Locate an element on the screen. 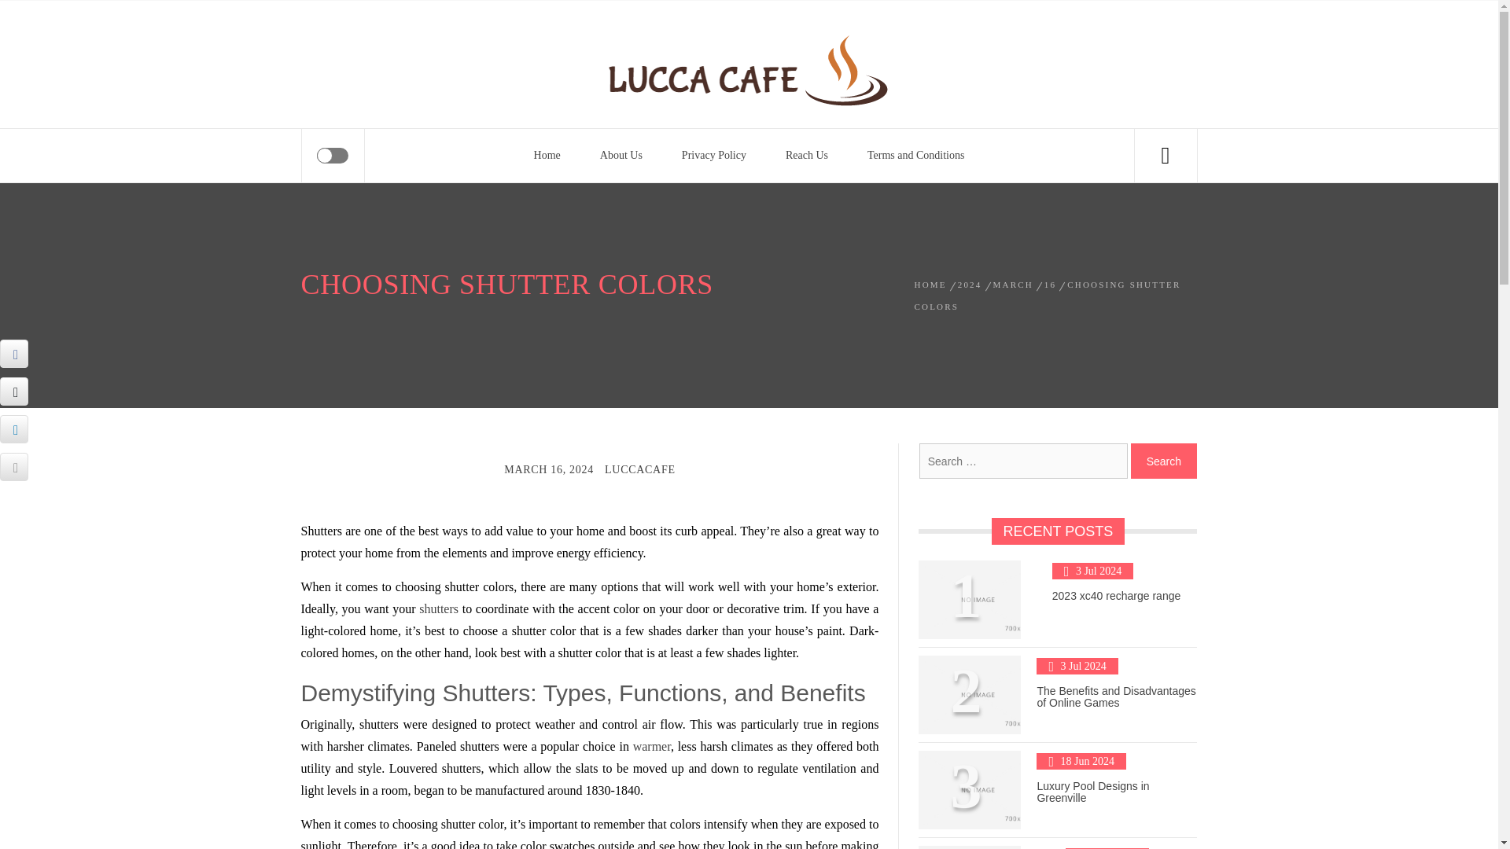  Reach Us is located at coordinates (806, 156).